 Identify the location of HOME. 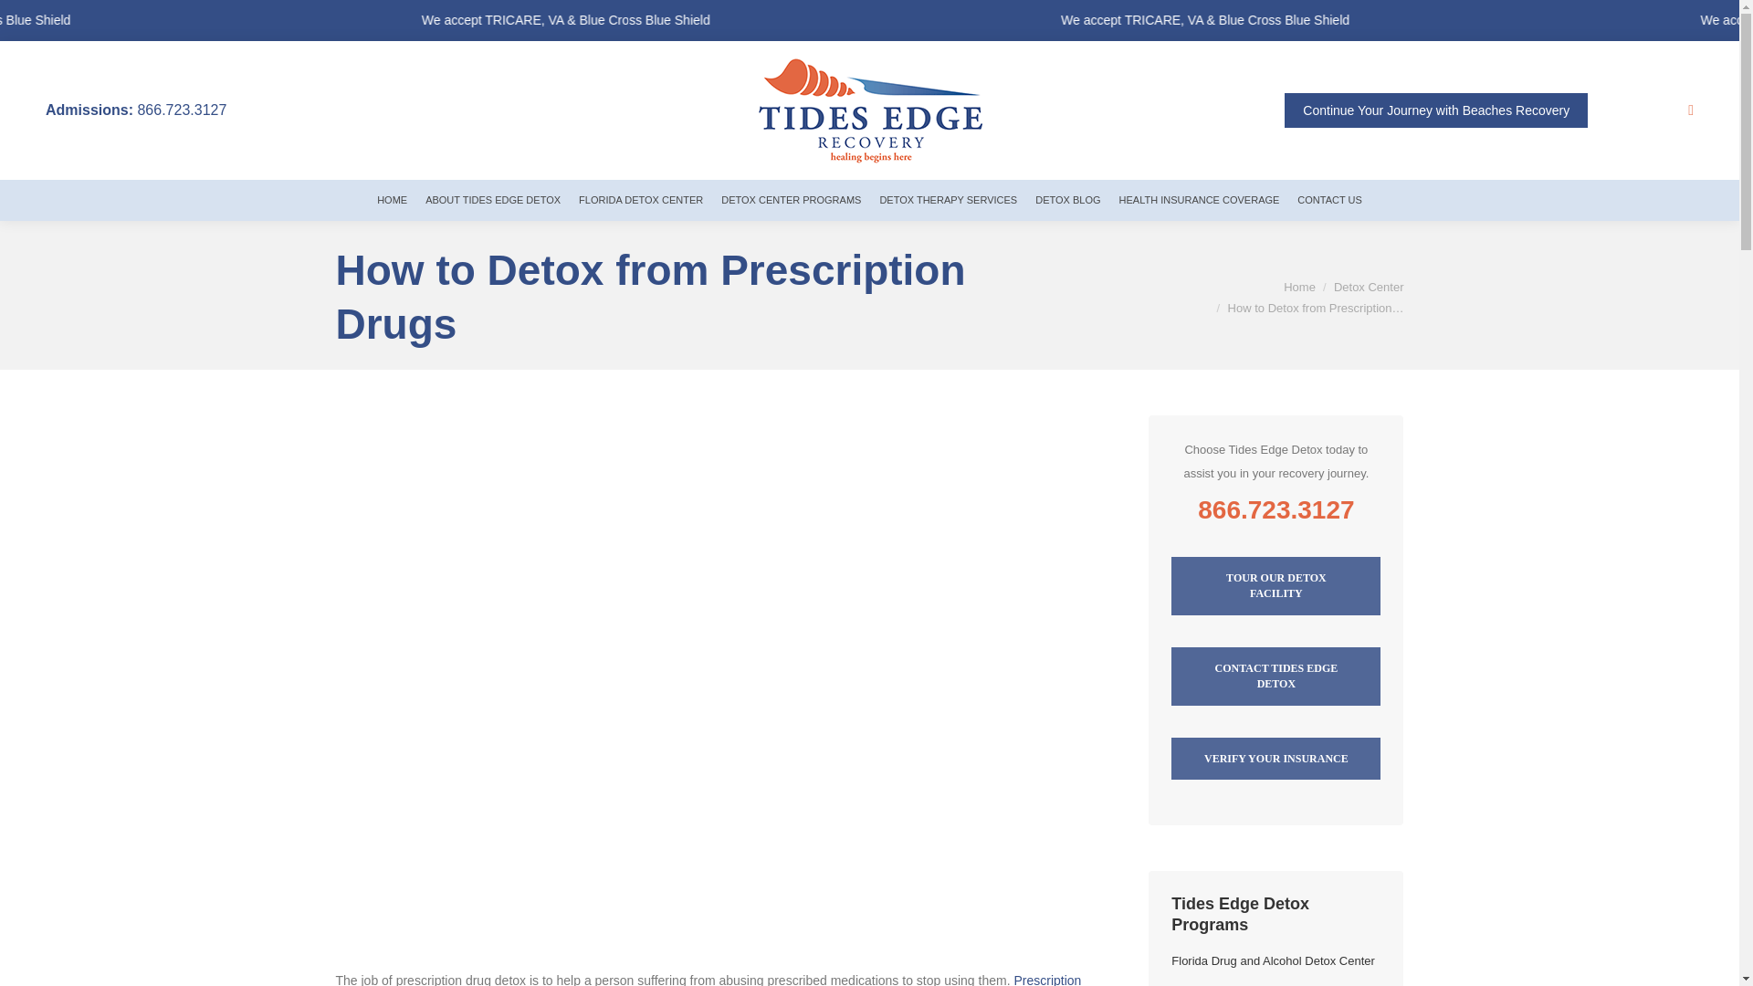
(393, 199).